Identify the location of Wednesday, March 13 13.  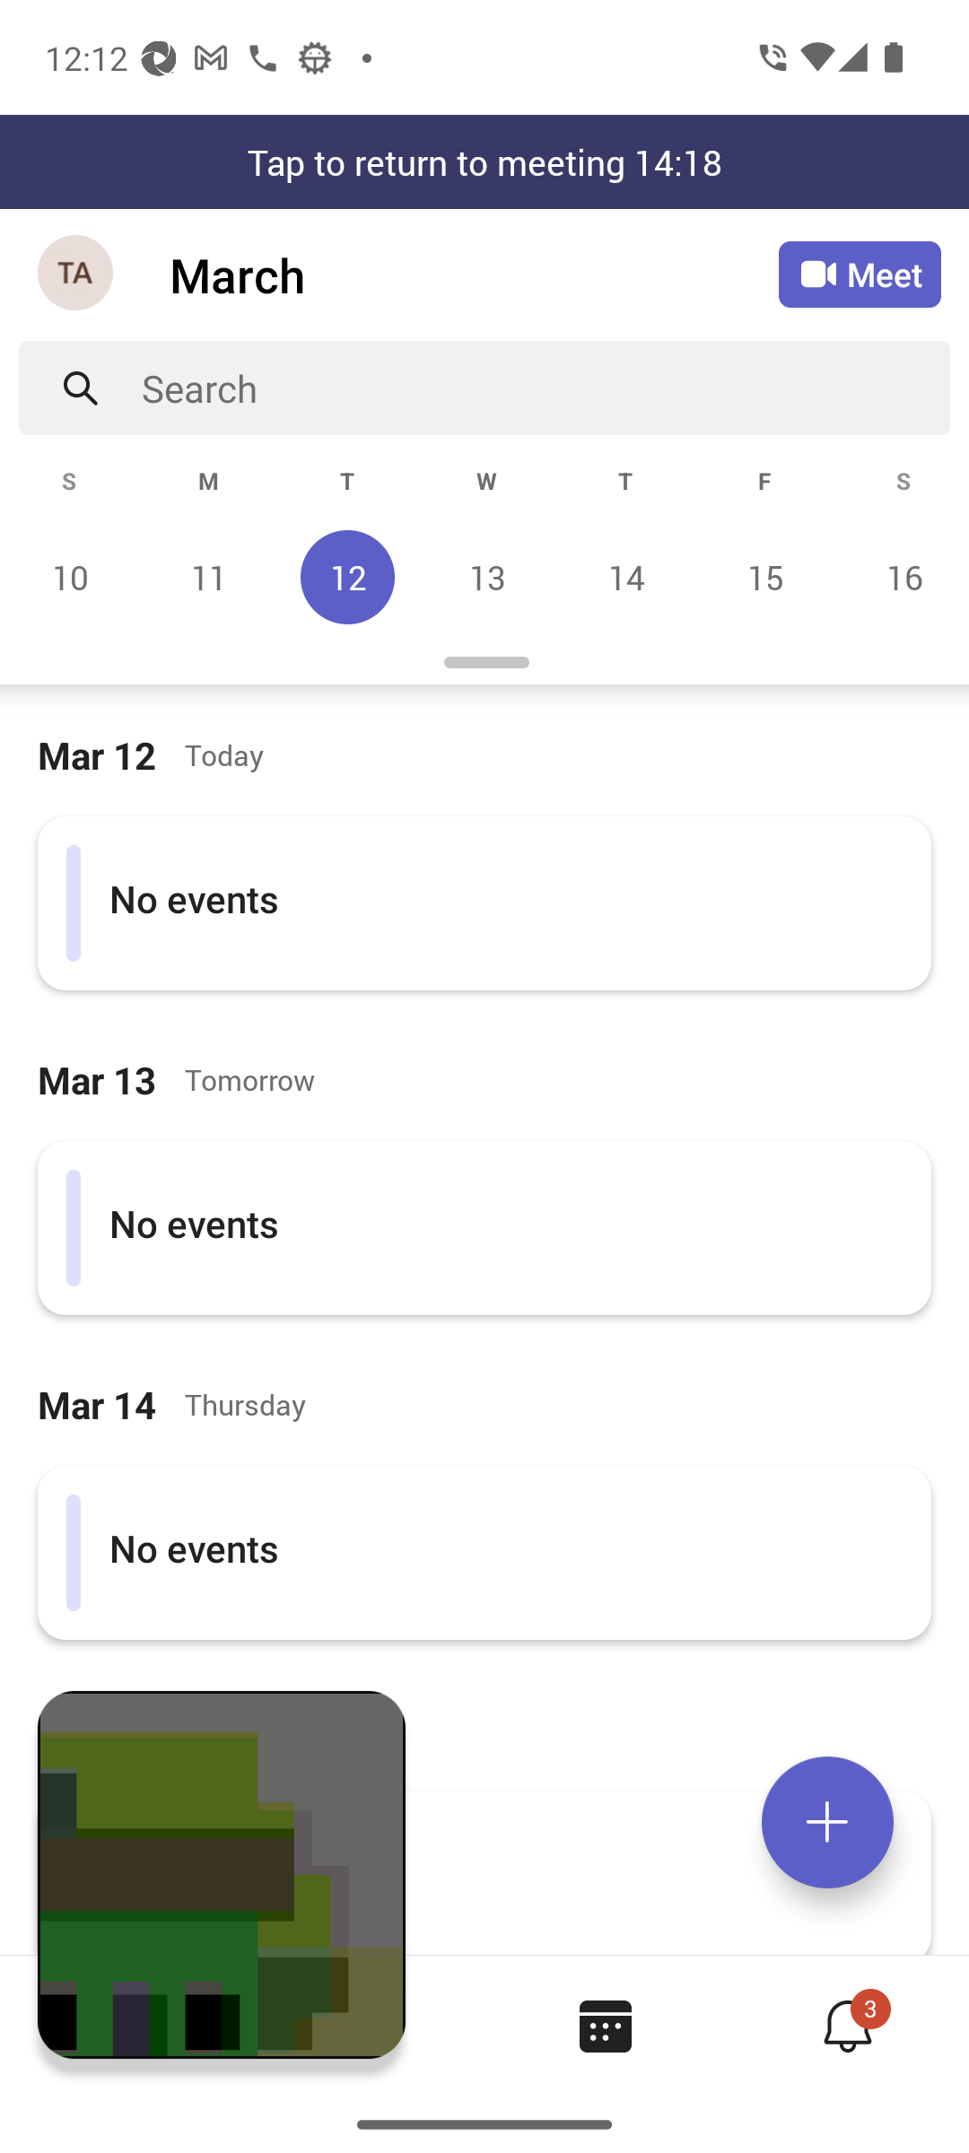
(486, 577).